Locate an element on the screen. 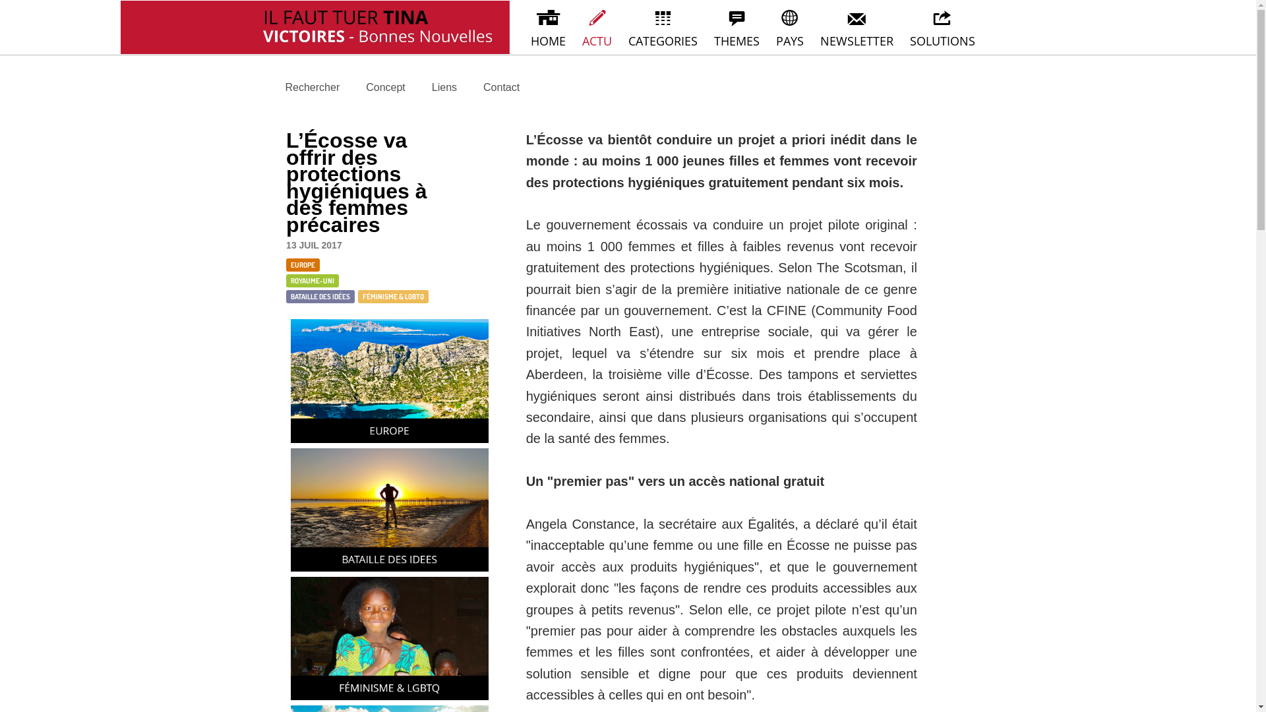 Image resolution: width=1266 pixels, height=712 pixels. o
SOLUTIONS is located at coordinates (943, 28).